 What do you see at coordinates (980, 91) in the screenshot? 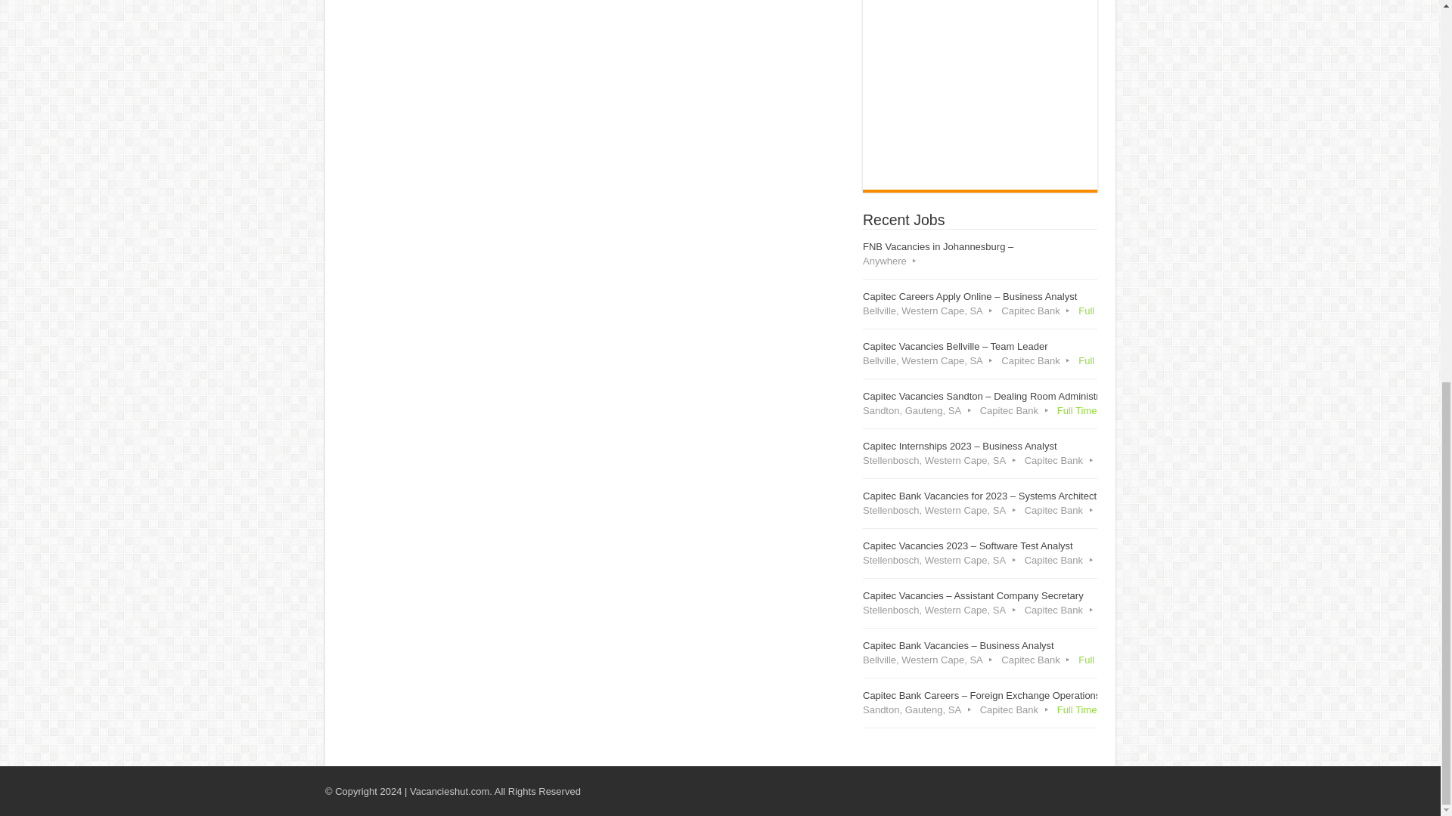
I see `Advertisement` at bounding box center [980, 91].